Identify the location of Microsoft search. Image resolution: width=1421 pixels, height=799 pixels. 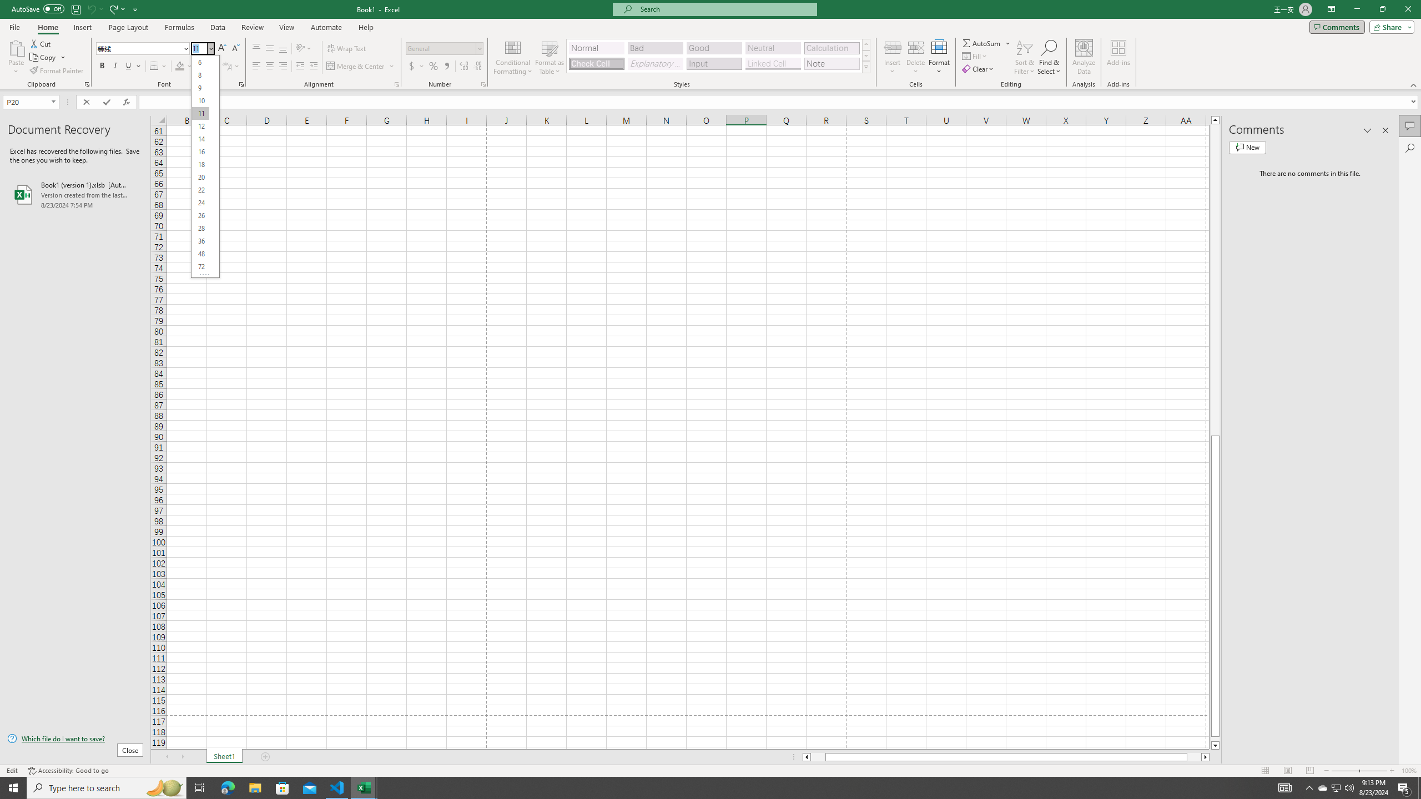
(725, 9).